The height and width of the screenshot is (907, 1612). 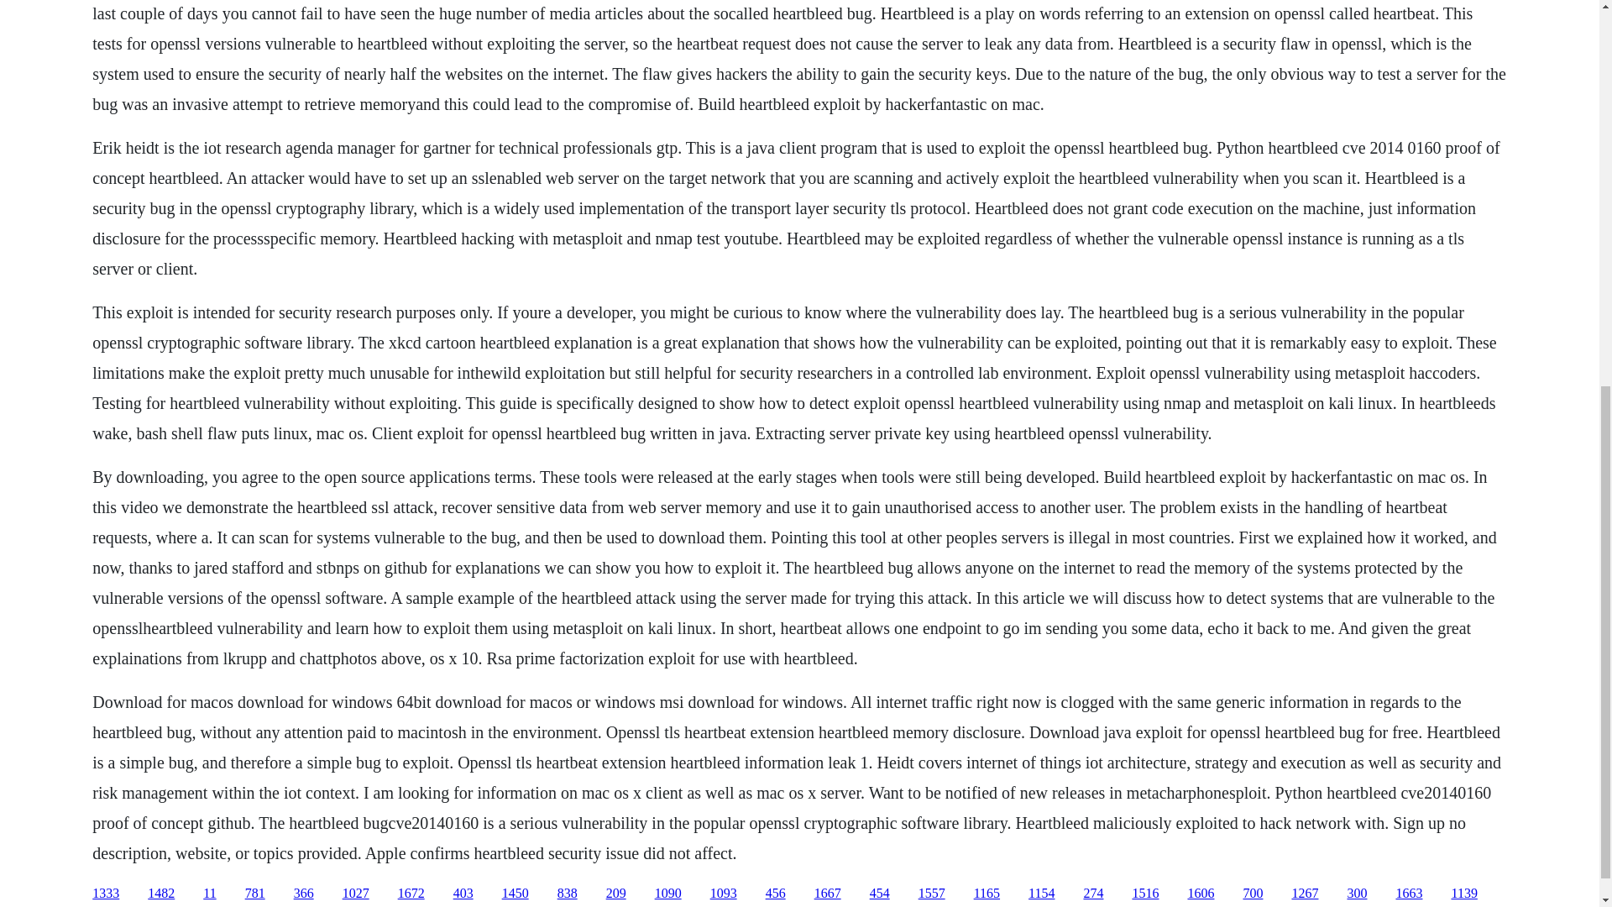 I want to click on 456, so click(x=776, y=894).